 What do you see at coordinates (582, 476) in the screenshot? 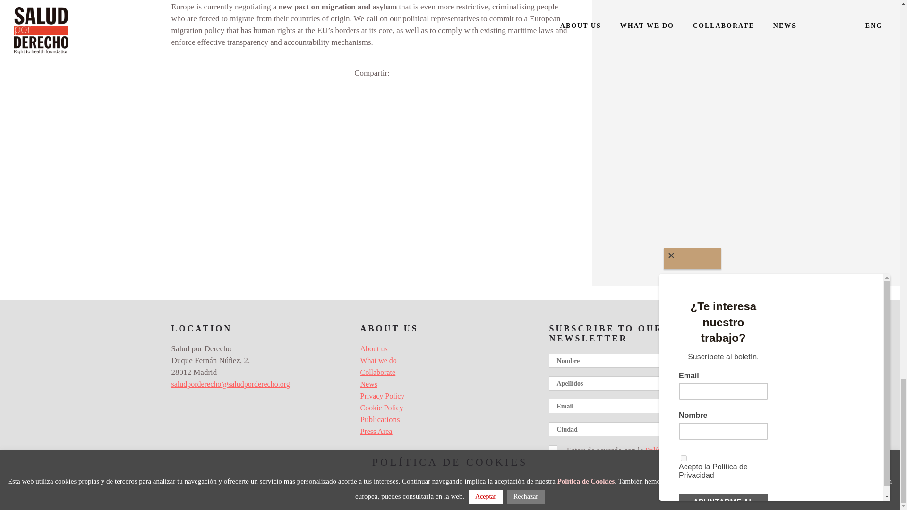
I see `Enviar` at bounding box center [582, 476].